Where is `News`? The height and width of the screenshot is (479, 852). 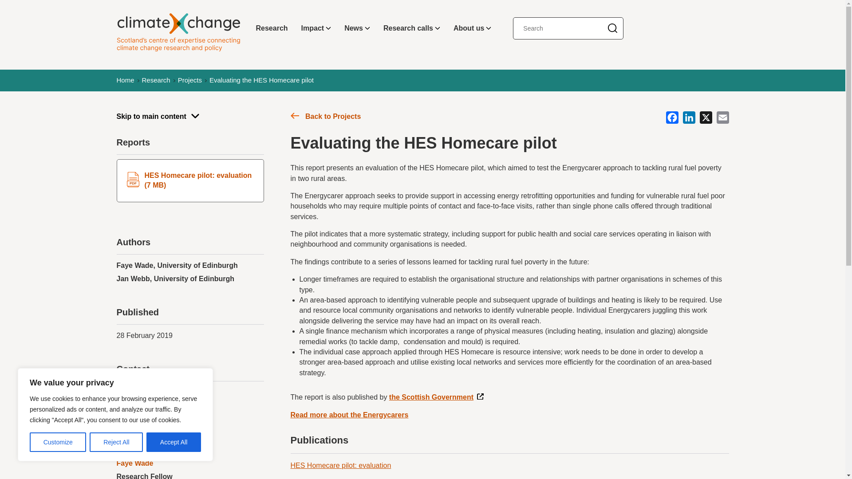 News is located at coordinates (357, 28).